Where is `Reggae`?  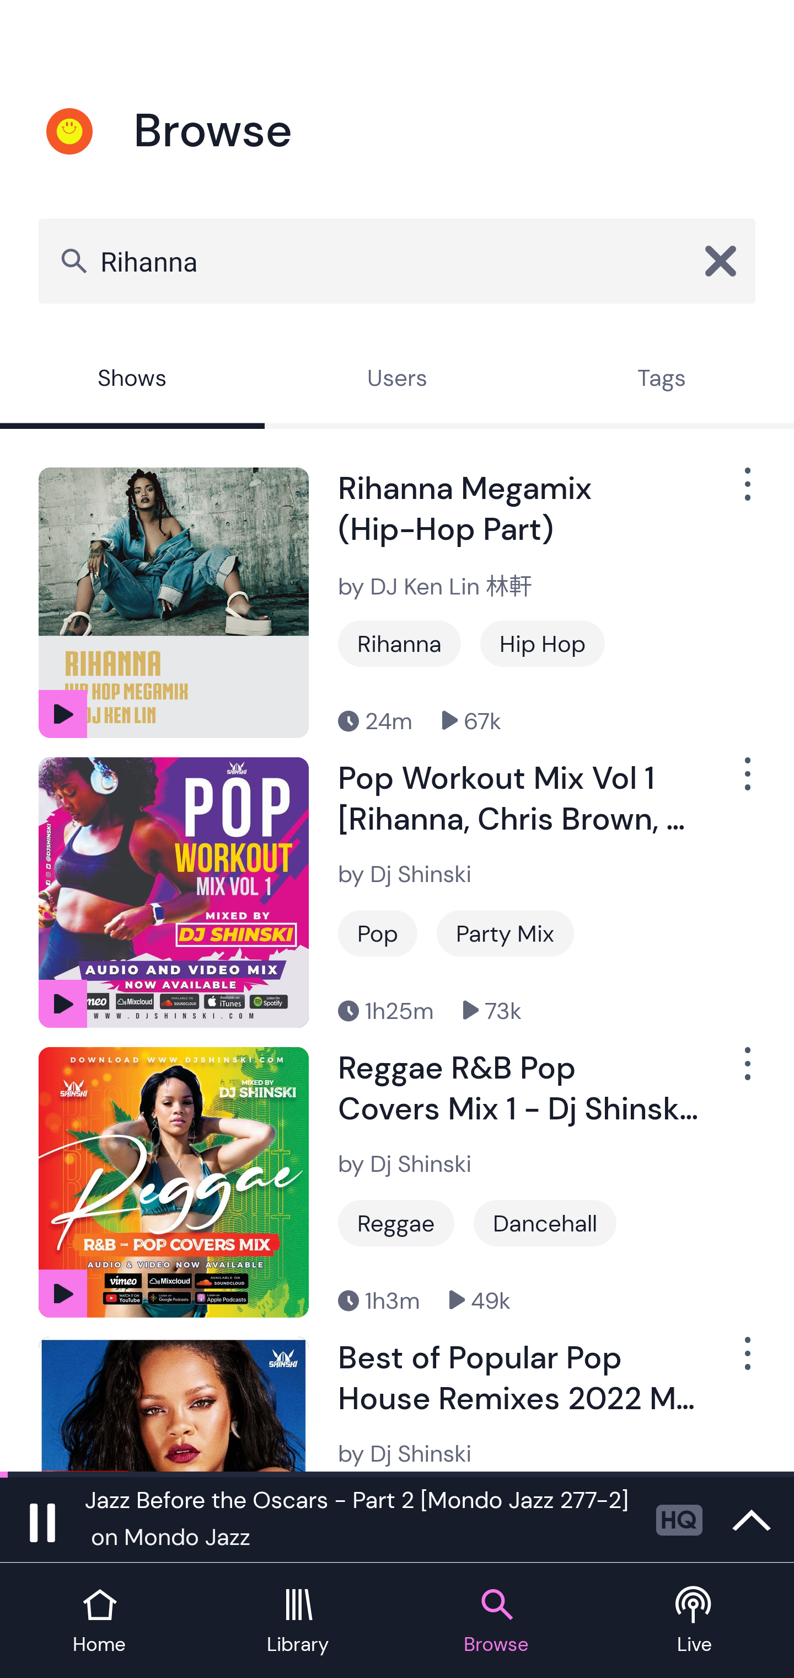
Reggae is located at coordinates (396, 1223).